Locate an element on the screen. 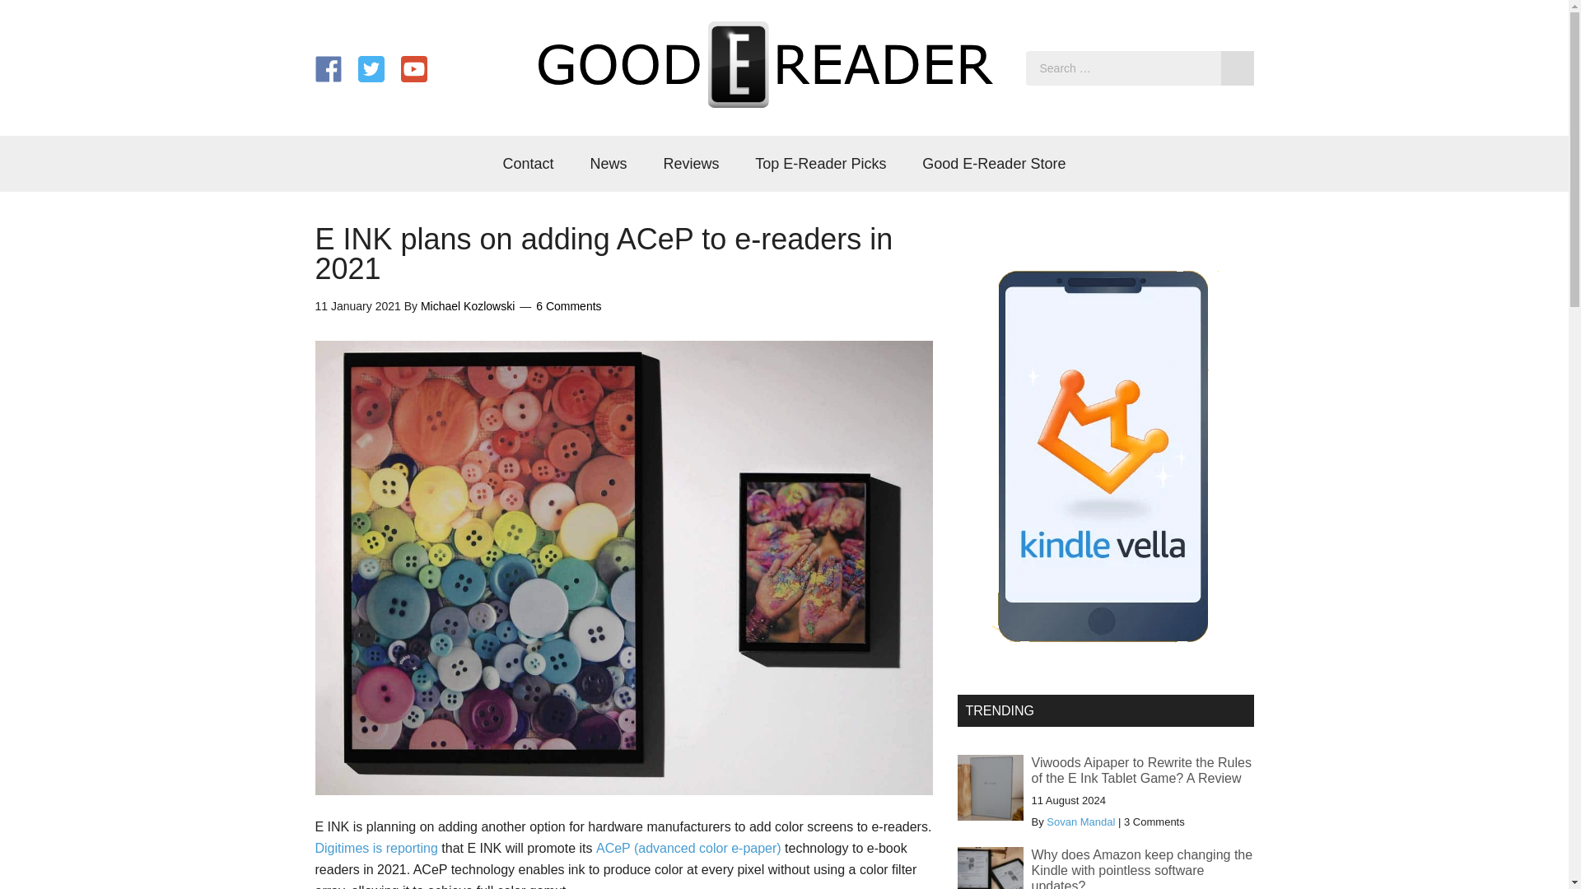 The height and width of the screenshot is (889, 1581). Goodereaderlogoblack Good Ereader is located at coordinates (766, 64).